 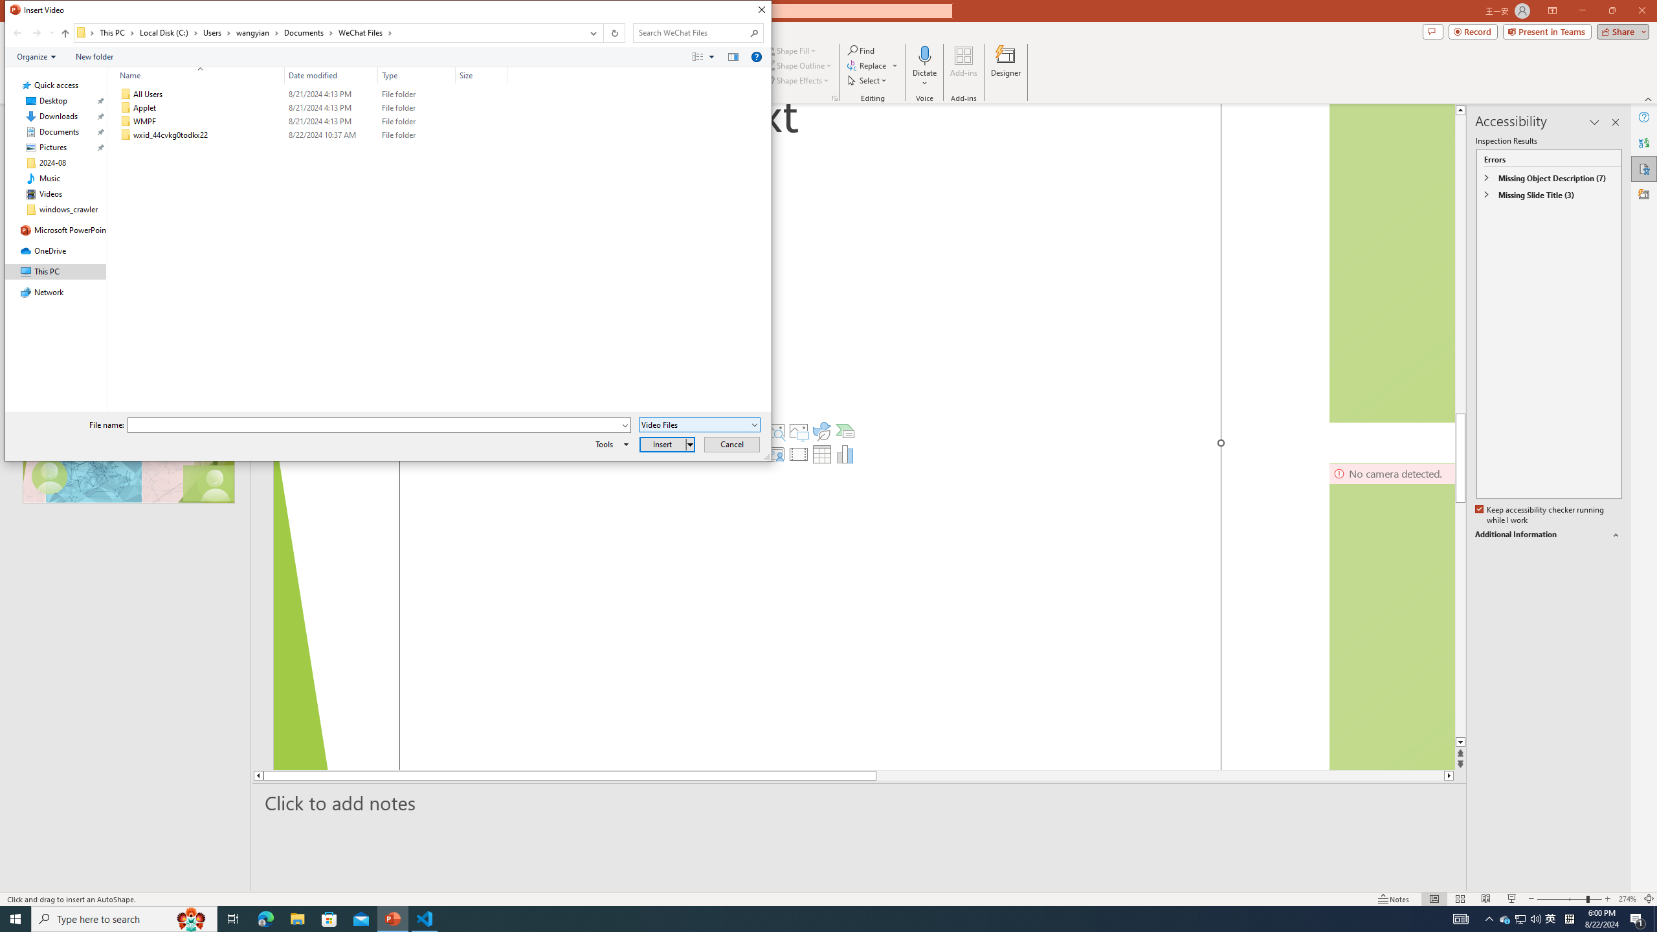 I want to click on Size, so click(x=482, y=135).